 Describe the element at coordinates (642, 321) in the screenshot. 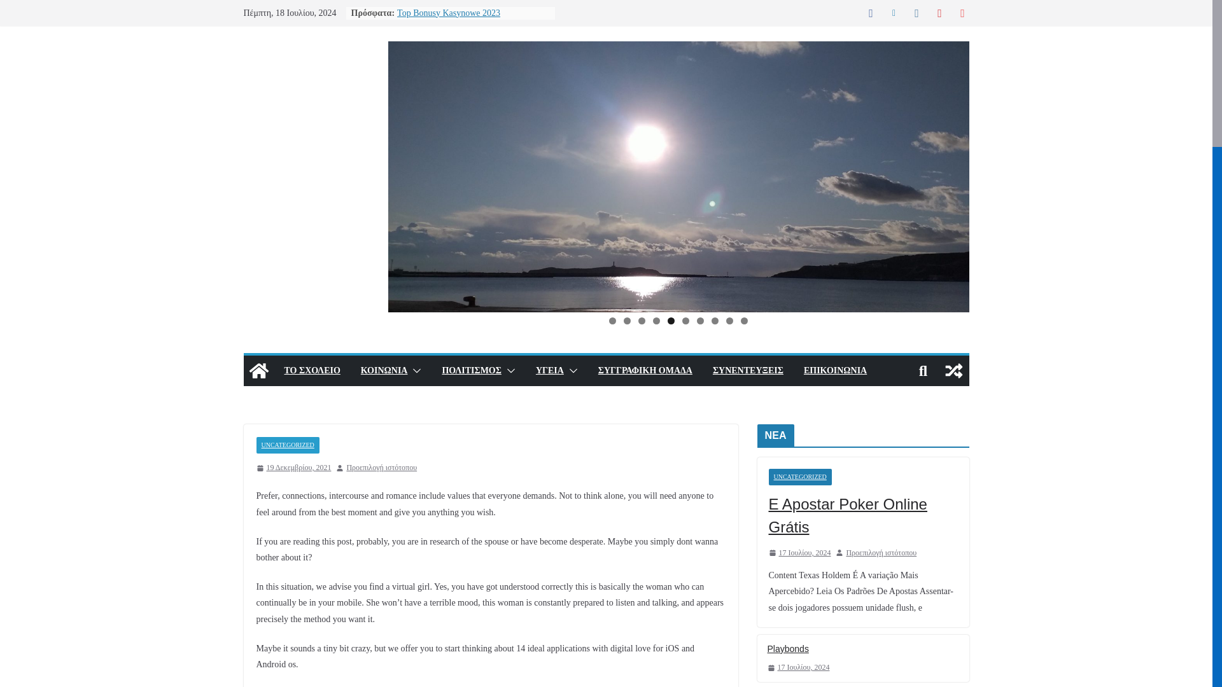

I see `3` at that location.